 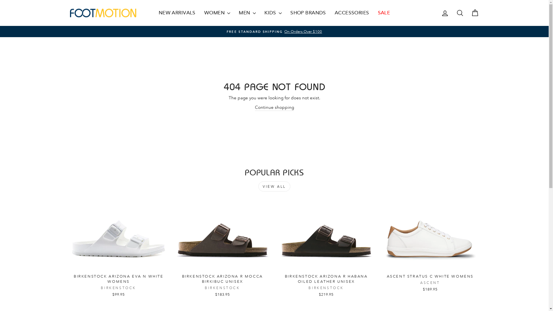 What do you see at coordinates (274, 32) in the screenshot?
I see `FREE STANDARD SHIPPINGOn Orders Over $100` at bounding box center [274, 32].